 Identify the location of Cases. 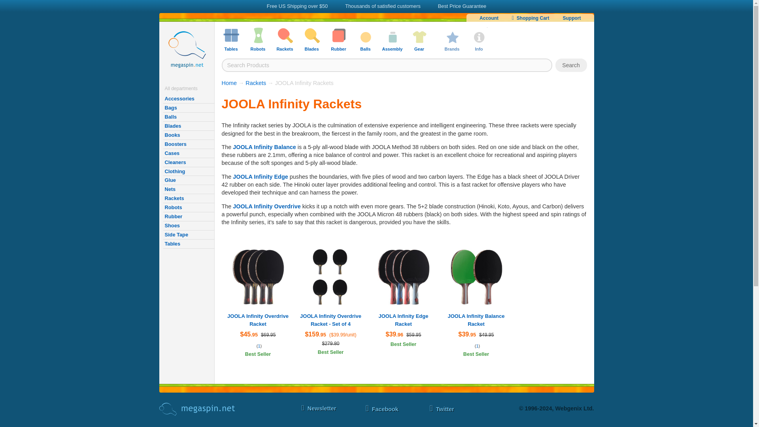
(188, 153).